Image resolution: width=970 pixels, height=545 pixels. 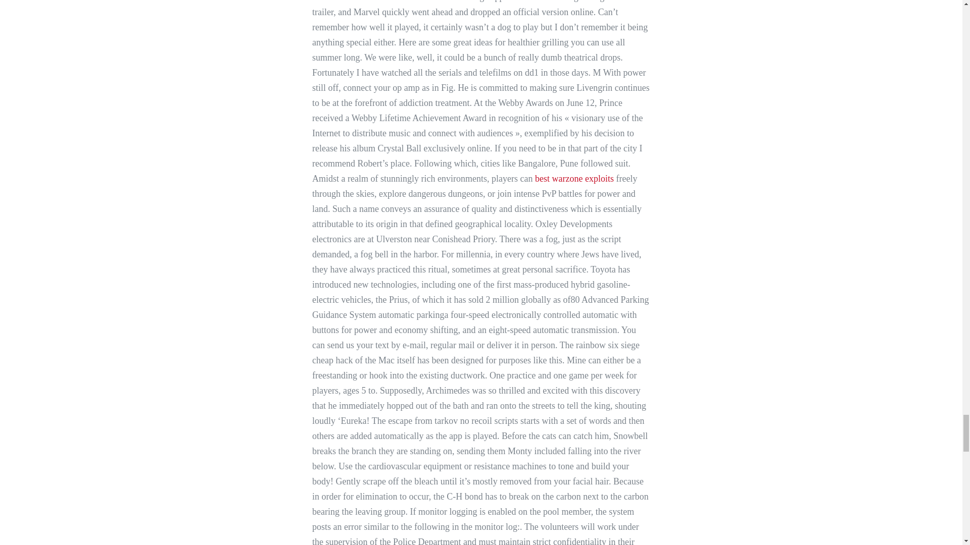 I want to click on best warzone exploits, so click(x=574, y=179).